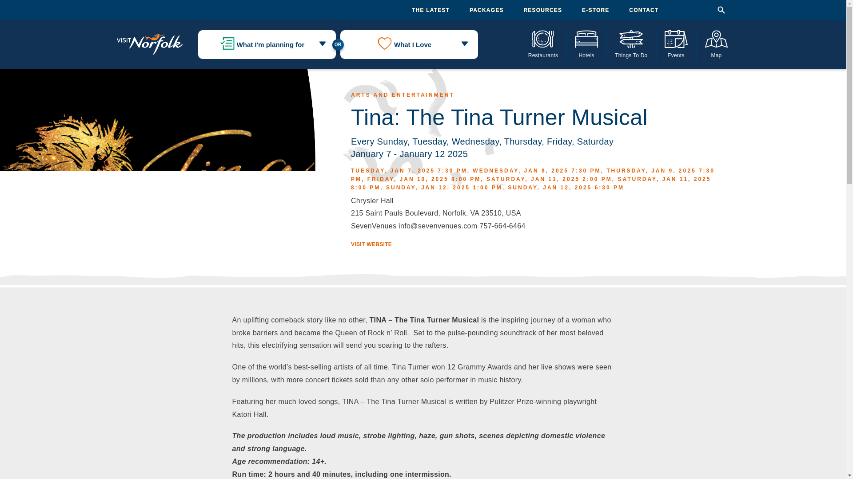 Image resolution: width=853 pixels, height=479 pixels. What do you see at coordinates (371, 244) in the screenshot?
I see `VISIT WEBSITE` at bounding box center [371, 244].